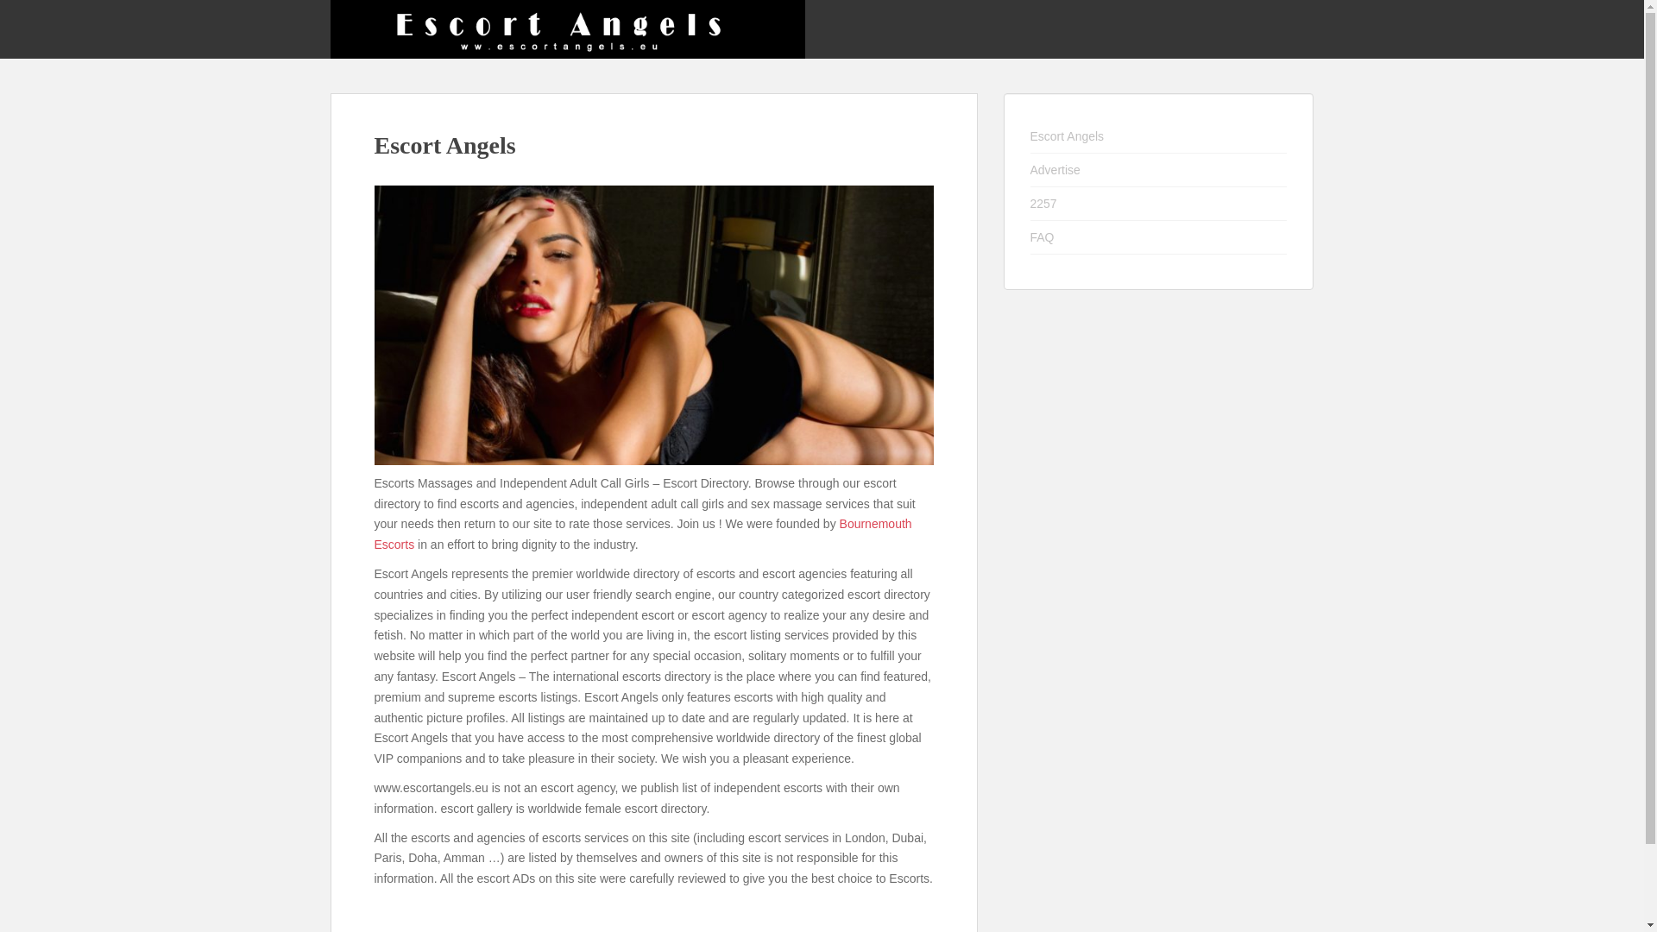 The height and width of the screenshot is (932, 1657). What do you see at coordinates (1158, 171) in the screenshot?
I see `Advertise` at bounding box center [1158, 171].